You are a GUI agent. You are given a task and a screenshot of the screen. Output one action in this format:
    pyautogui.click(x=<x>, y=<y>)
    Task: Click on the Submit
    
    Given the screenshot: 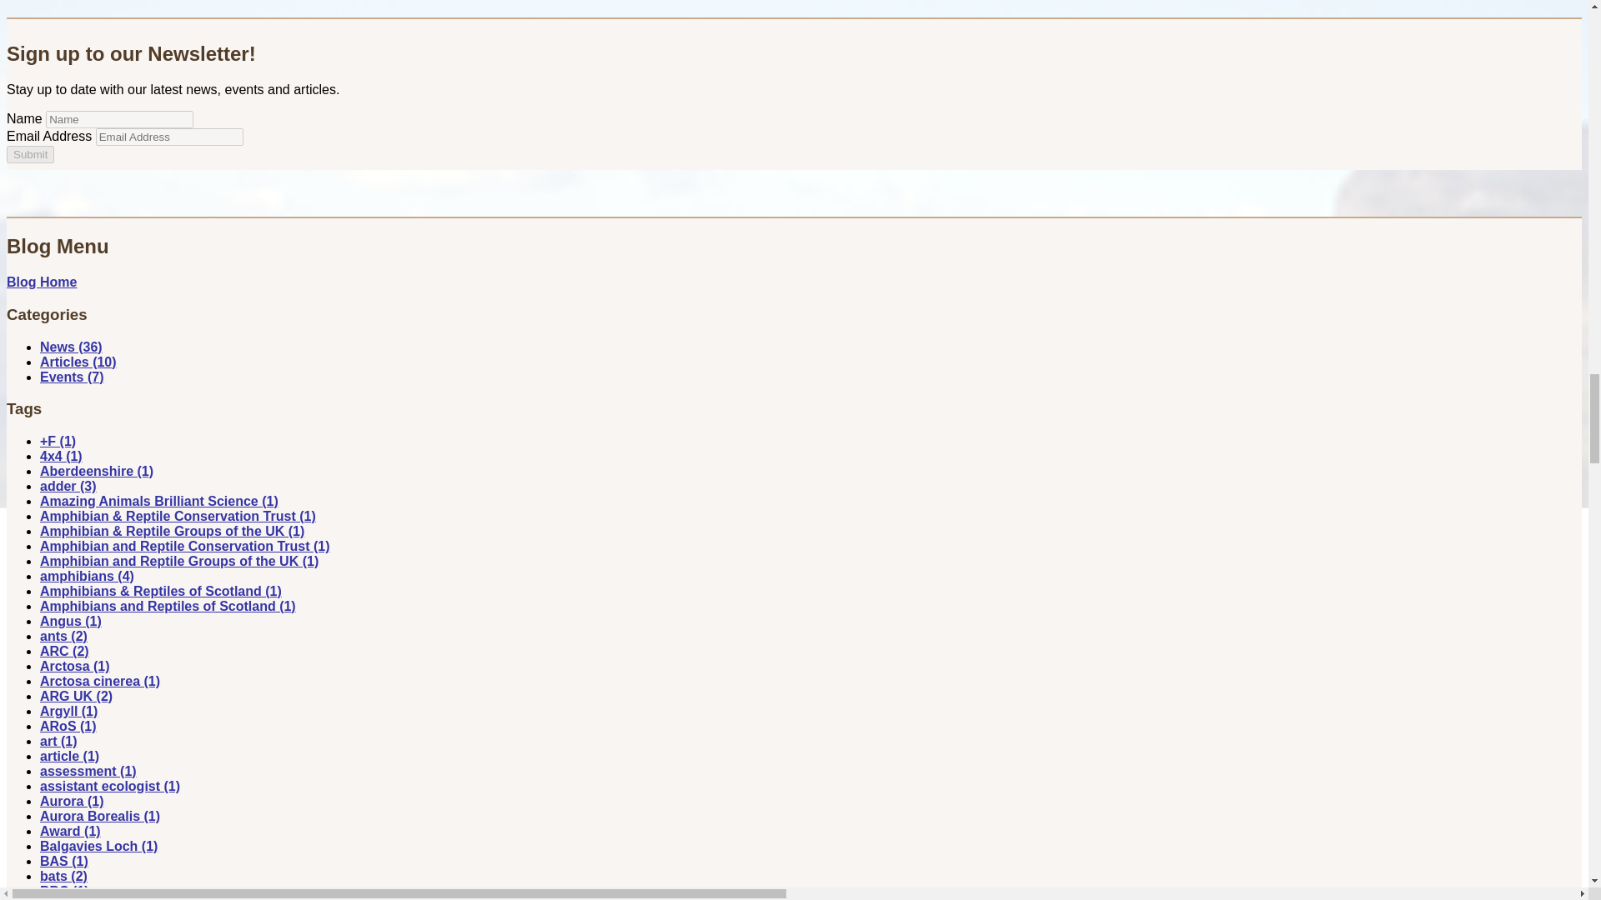 What is the action you would take?
    pyautogui.click(x=30, y=153)
    